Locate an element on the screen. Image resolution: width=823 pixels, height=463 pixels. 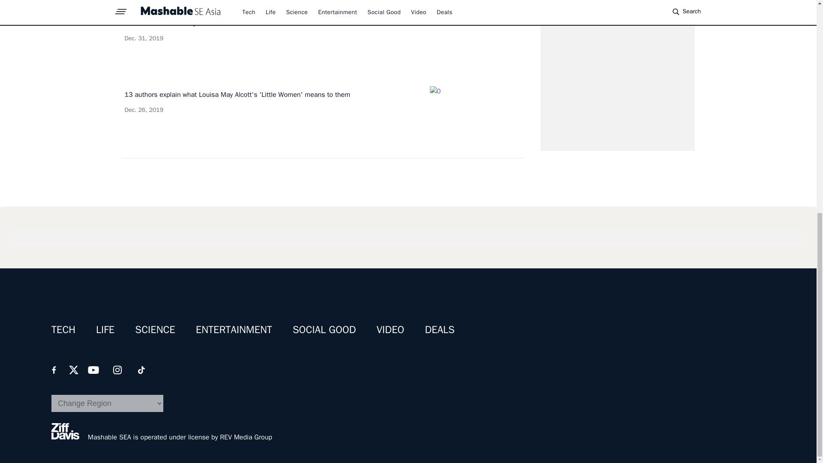
SCIENCE is located at coordinates (322, 43).